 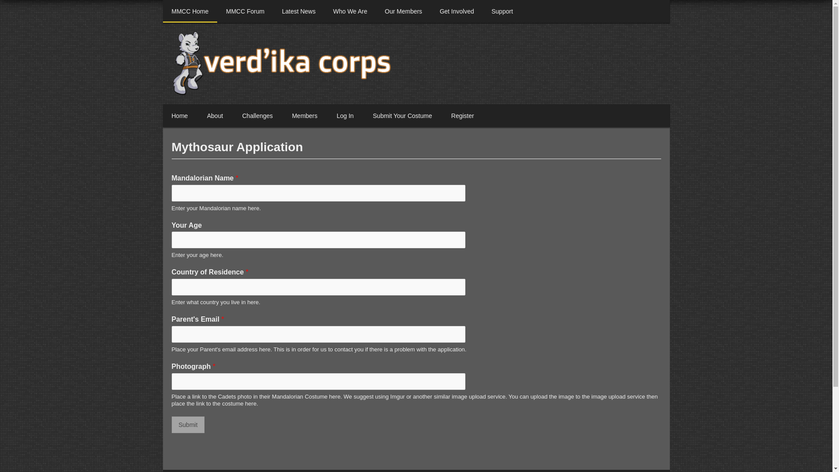 I want to click on Submit, so click(x=188, y=425).